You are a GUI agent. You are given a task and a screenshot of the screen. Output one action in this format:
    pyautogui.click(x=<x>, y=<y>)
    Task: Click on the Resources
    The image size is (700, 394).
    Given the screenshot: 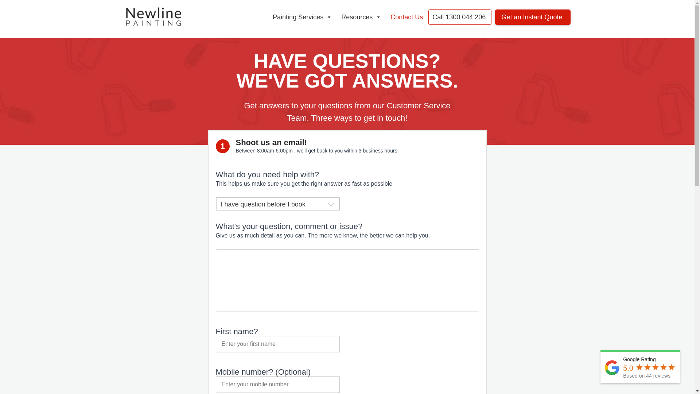 What is the action you would take?
    pyautogui.click(x=362, y=17)
    